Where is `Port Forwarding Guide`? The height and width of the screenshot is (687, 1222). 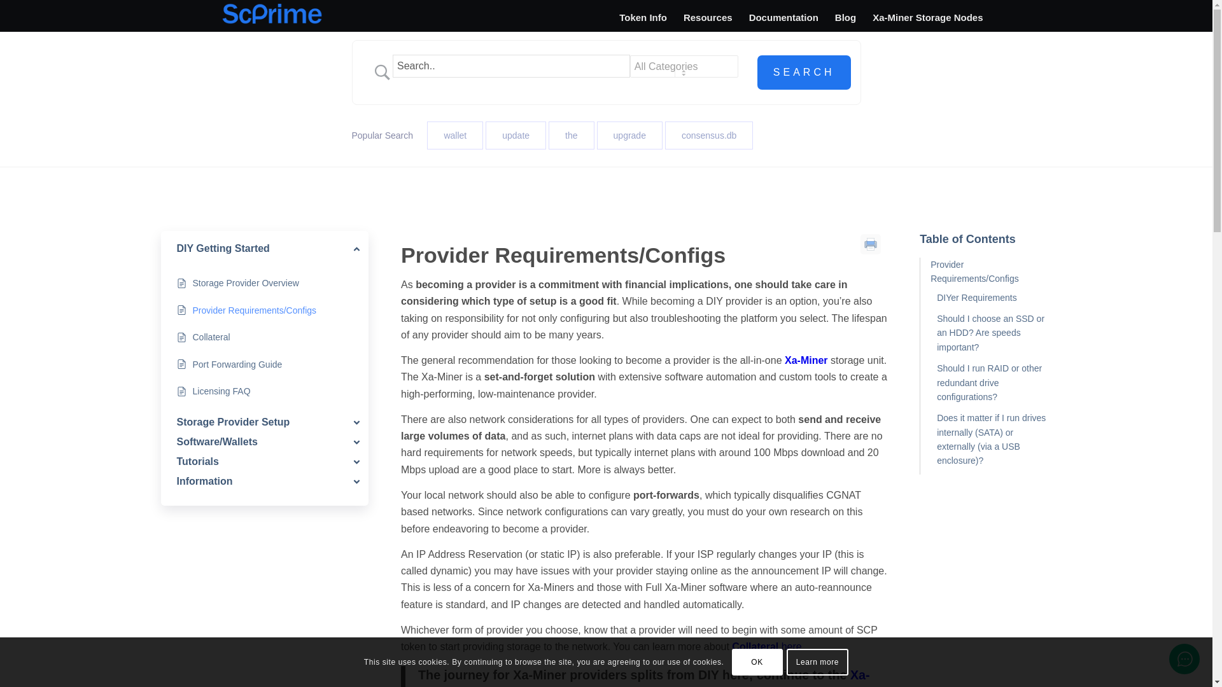
Port Forwarding Guide is located at coordinates (237, 364).